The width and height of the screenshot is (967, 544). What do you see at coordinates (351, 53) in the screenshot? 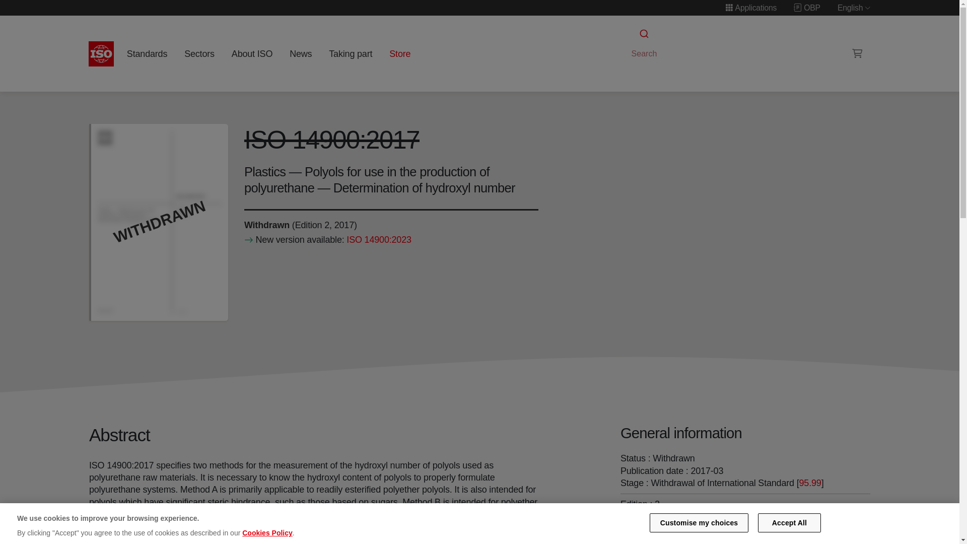
I see `Taking part` at bounding box center [351, 53].